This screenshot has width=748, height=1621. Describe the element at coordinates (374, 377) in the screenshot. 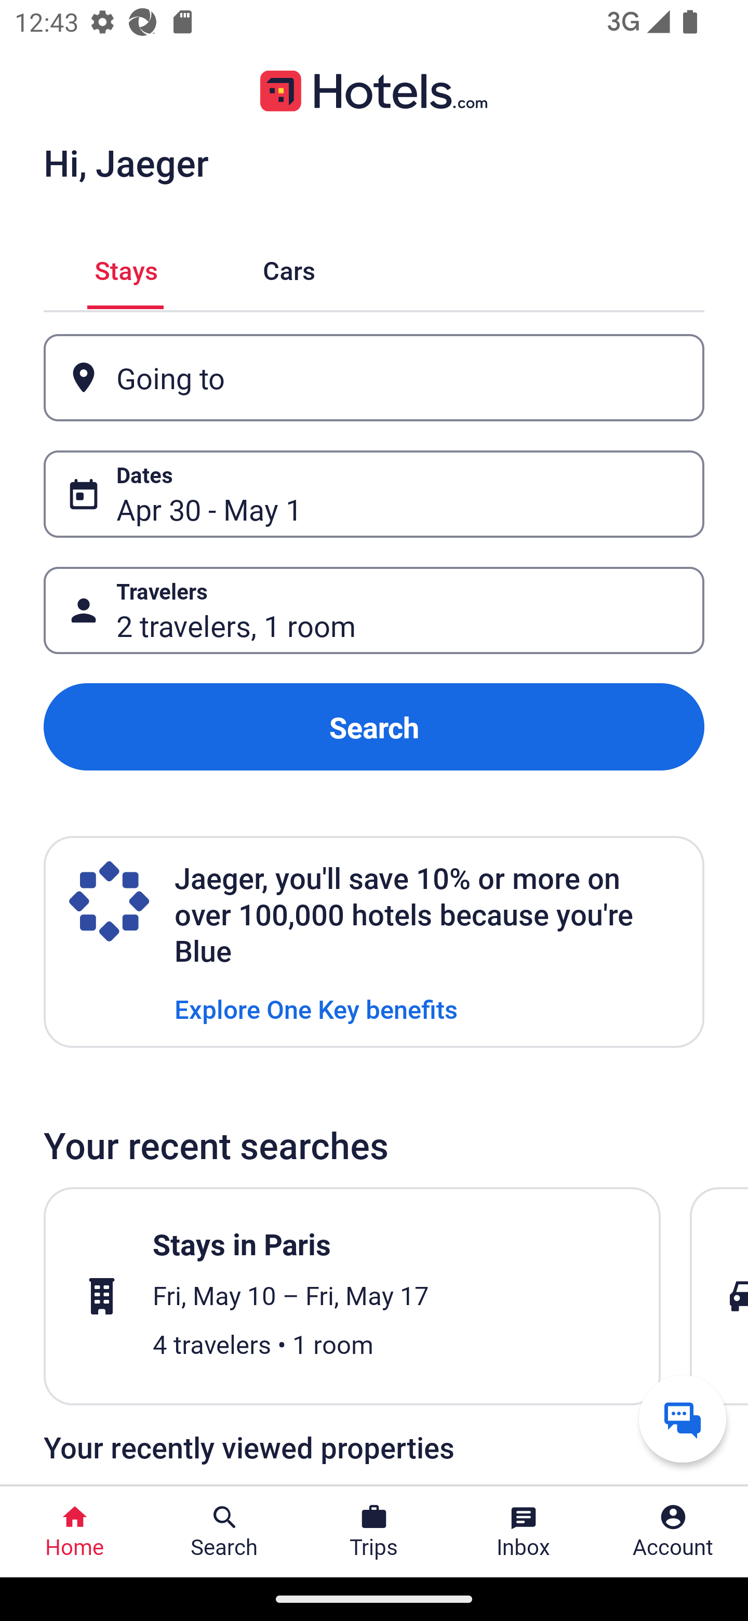

I see `Going to Button` at that location.